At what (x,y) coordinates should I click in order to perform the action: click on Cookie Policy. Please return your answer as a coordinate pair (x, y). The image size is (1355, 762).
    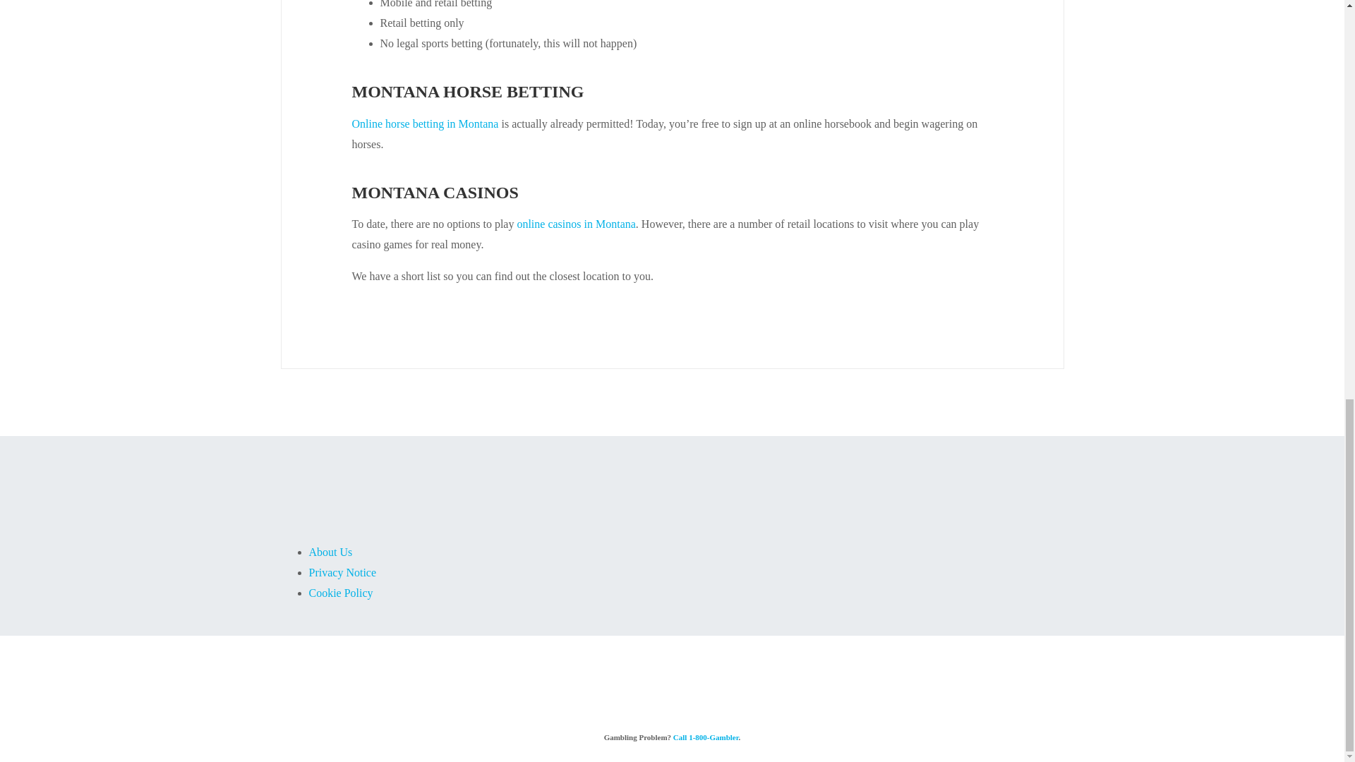
    Looking at the image, I should click on (341, 593).